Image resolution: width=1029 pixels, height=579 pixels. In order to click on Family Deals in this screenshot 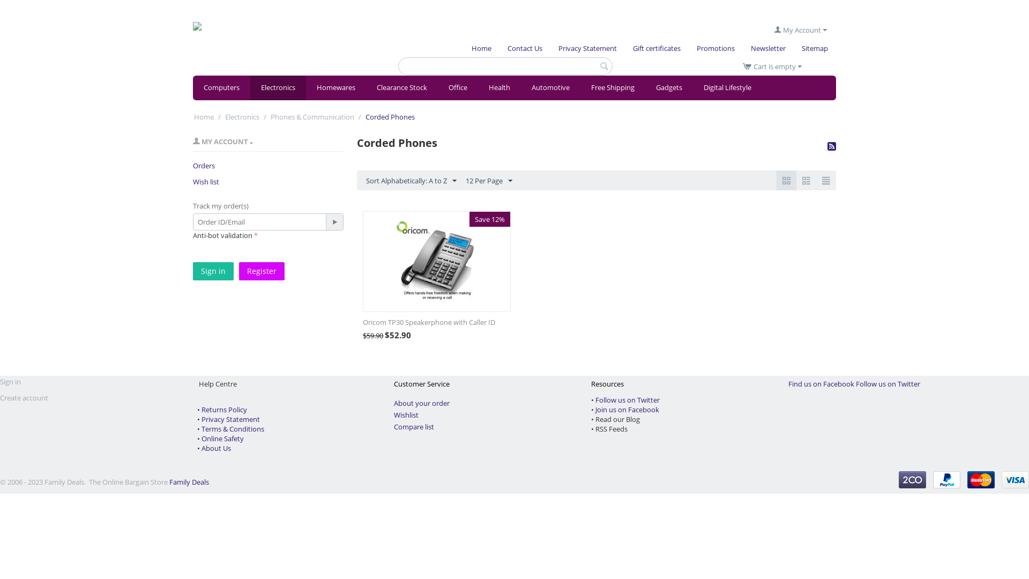, I will do `click(189, 482)`.